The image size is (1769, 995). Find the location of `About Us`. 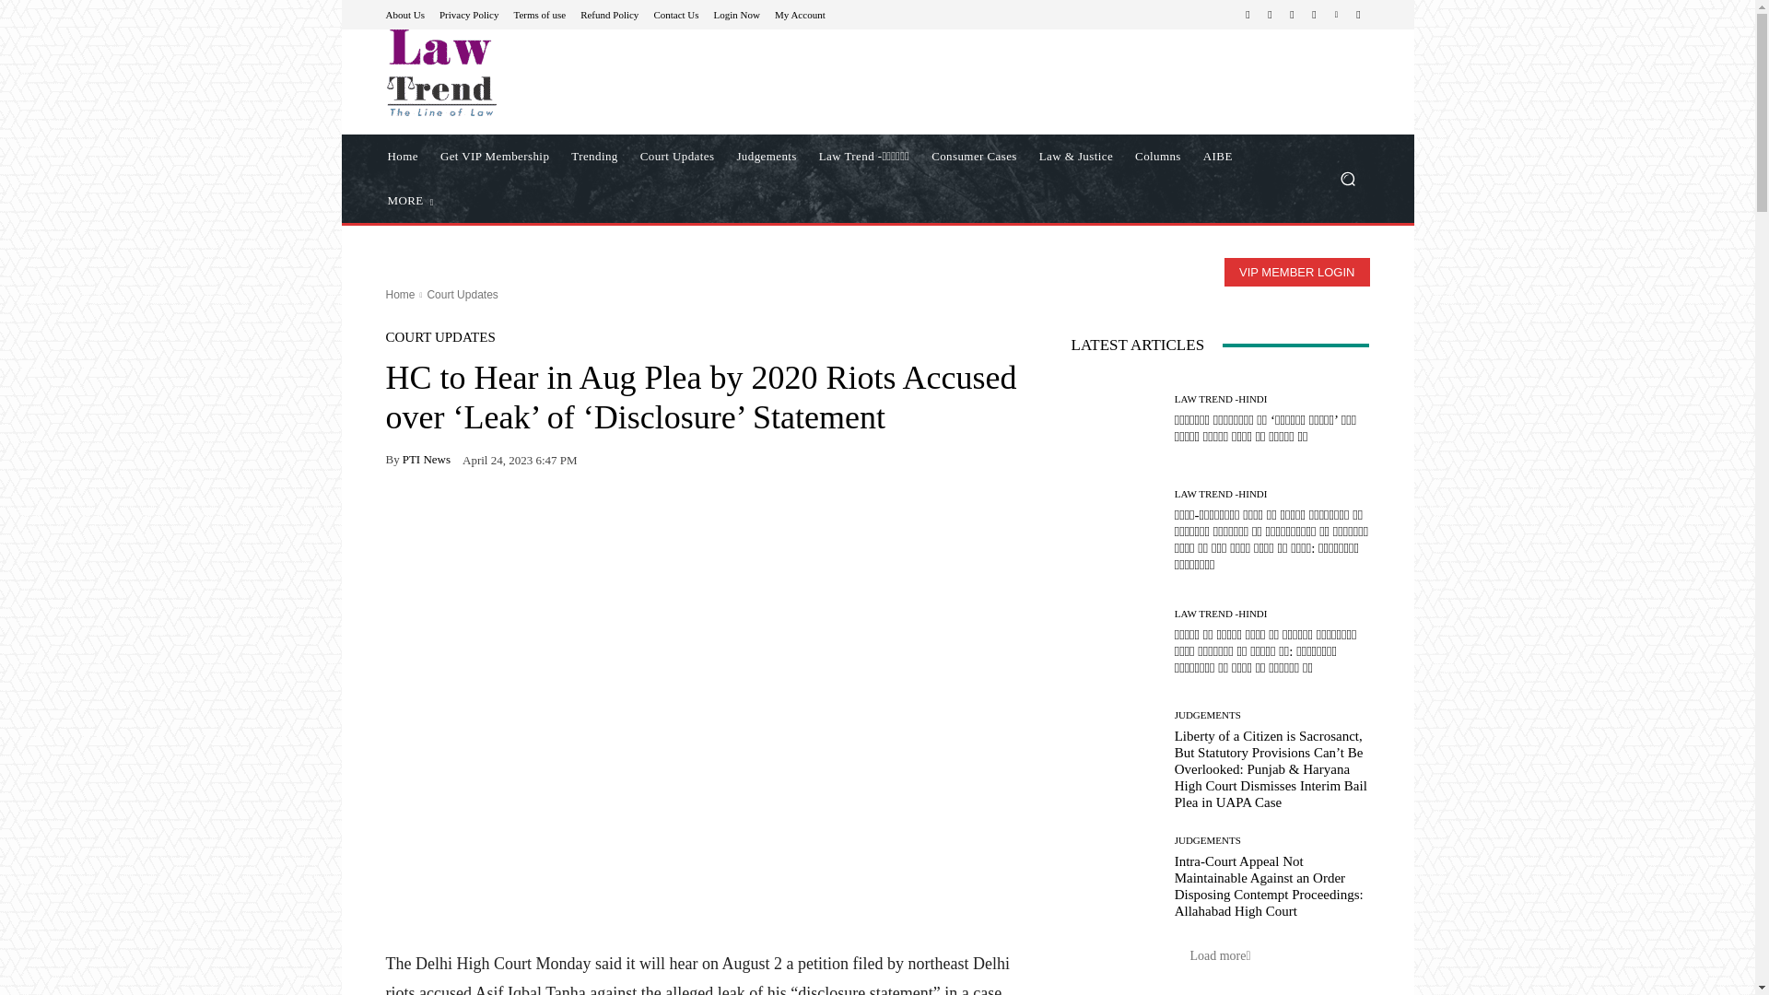

About Us is located at coordinates (404, 13).